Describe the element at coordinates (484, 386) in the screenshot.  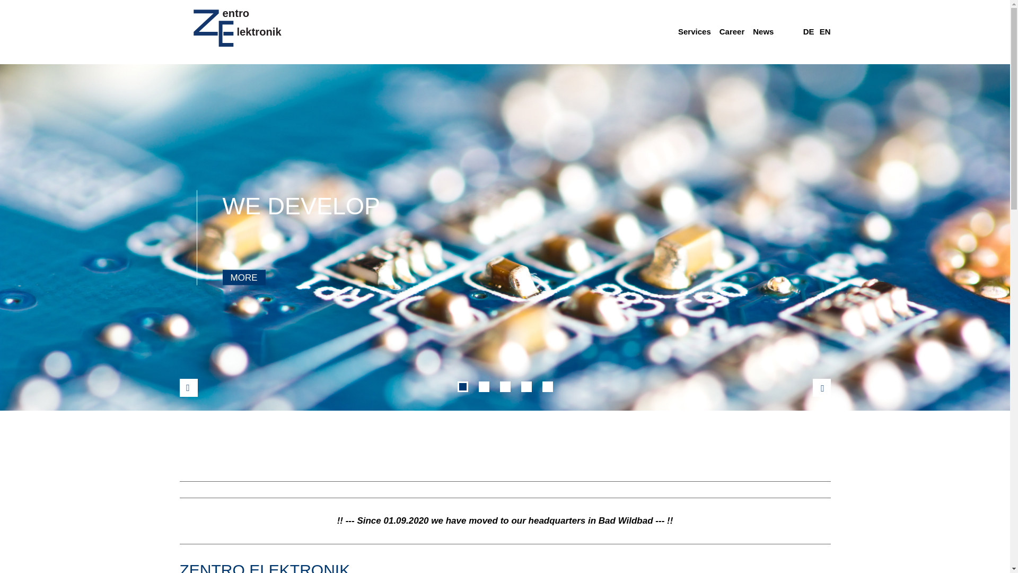
I see `2` at that location.